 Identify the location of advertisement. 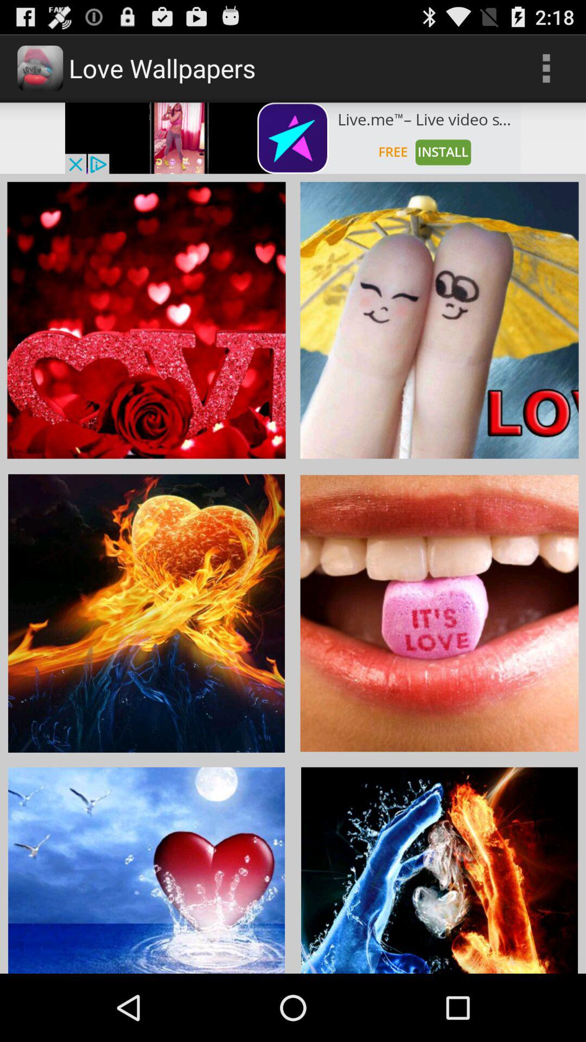
(293, 138).